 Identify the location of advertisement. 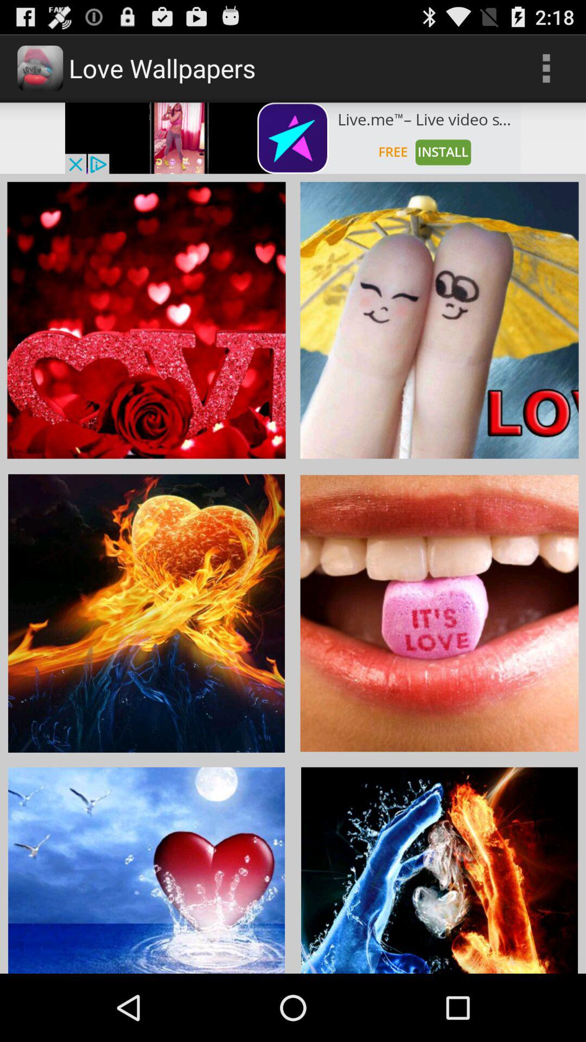
(293, 138).